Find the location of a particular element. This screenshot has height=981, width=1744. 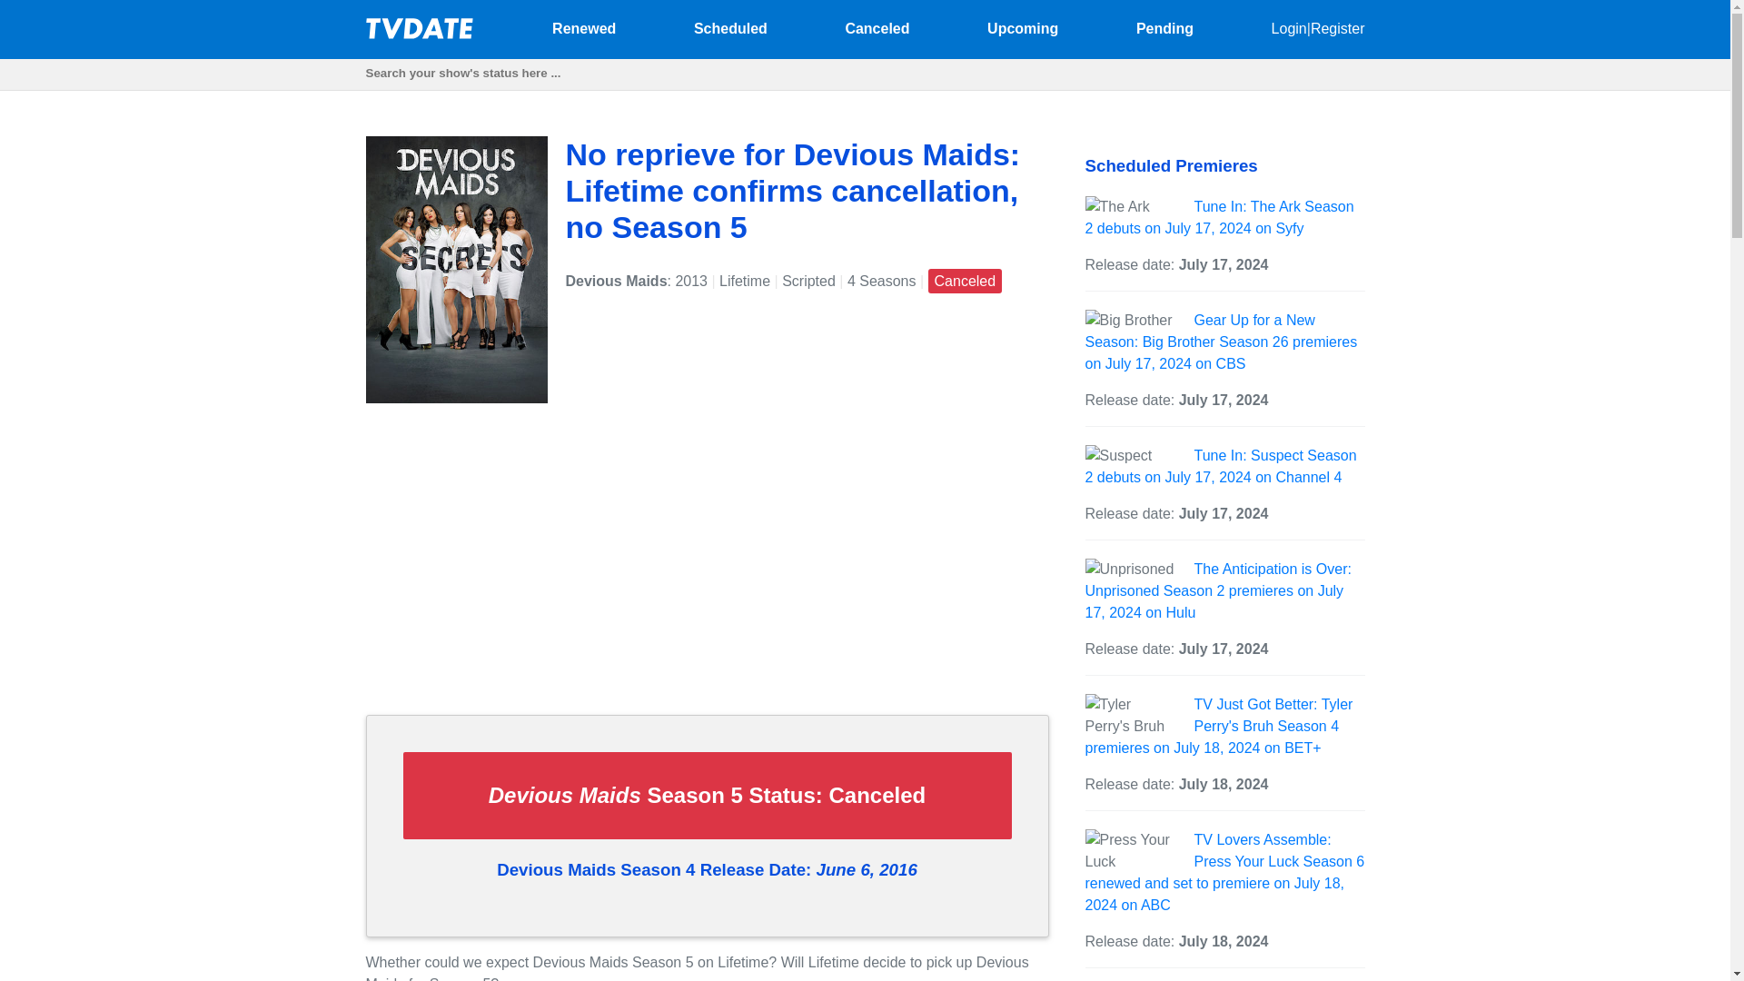

Canceled is located at coordinates (876, 27).